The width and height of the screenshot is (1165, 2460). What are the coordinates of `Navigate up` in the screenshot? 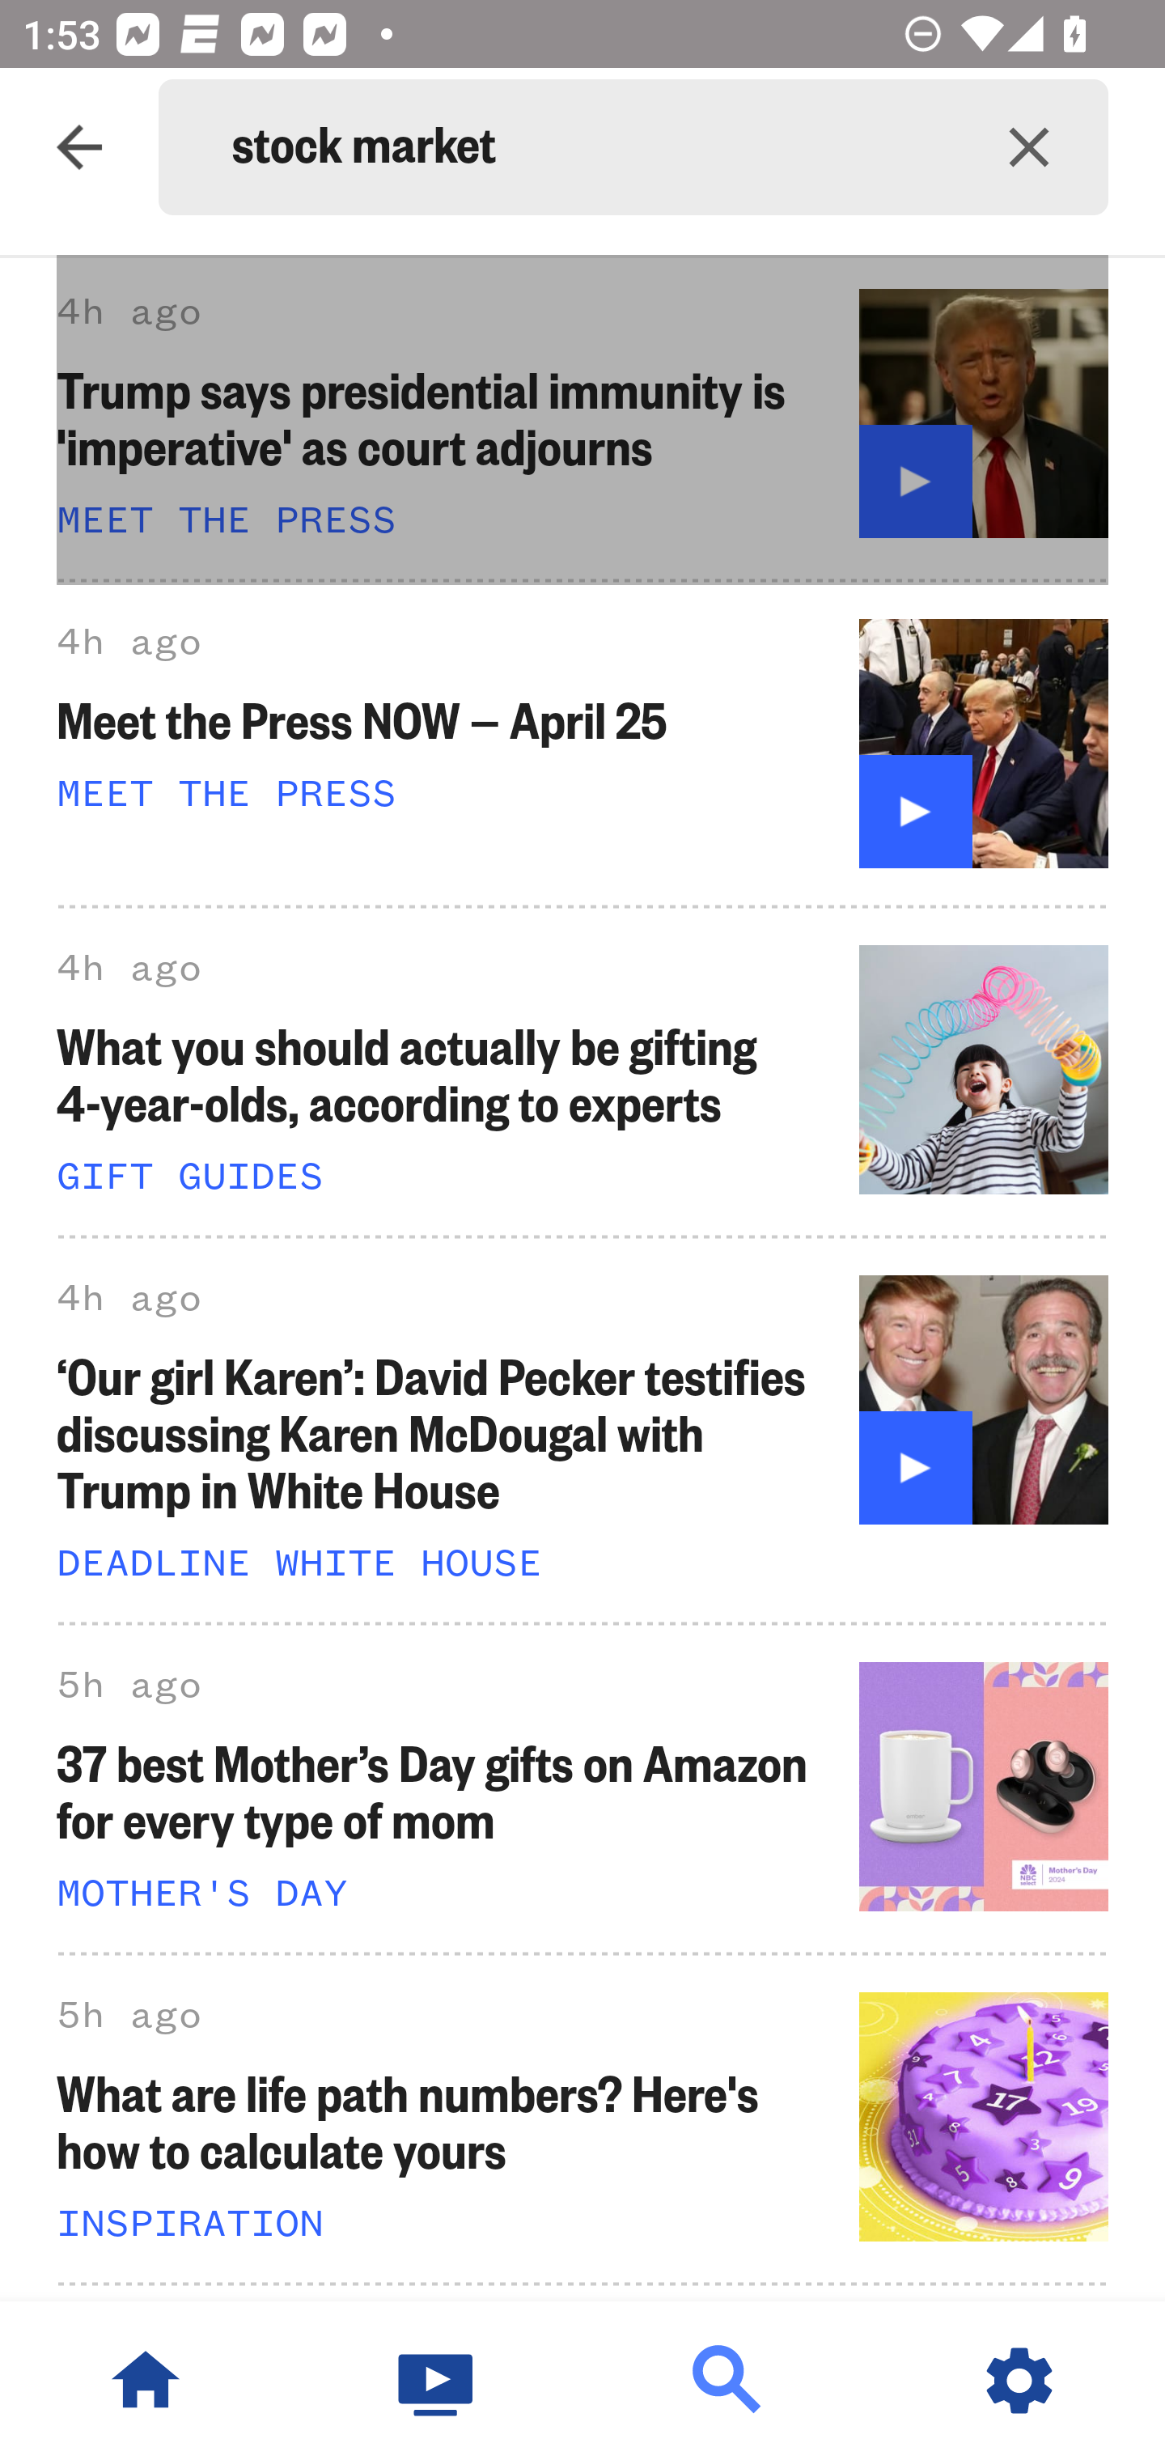 It's located at (79, 147).